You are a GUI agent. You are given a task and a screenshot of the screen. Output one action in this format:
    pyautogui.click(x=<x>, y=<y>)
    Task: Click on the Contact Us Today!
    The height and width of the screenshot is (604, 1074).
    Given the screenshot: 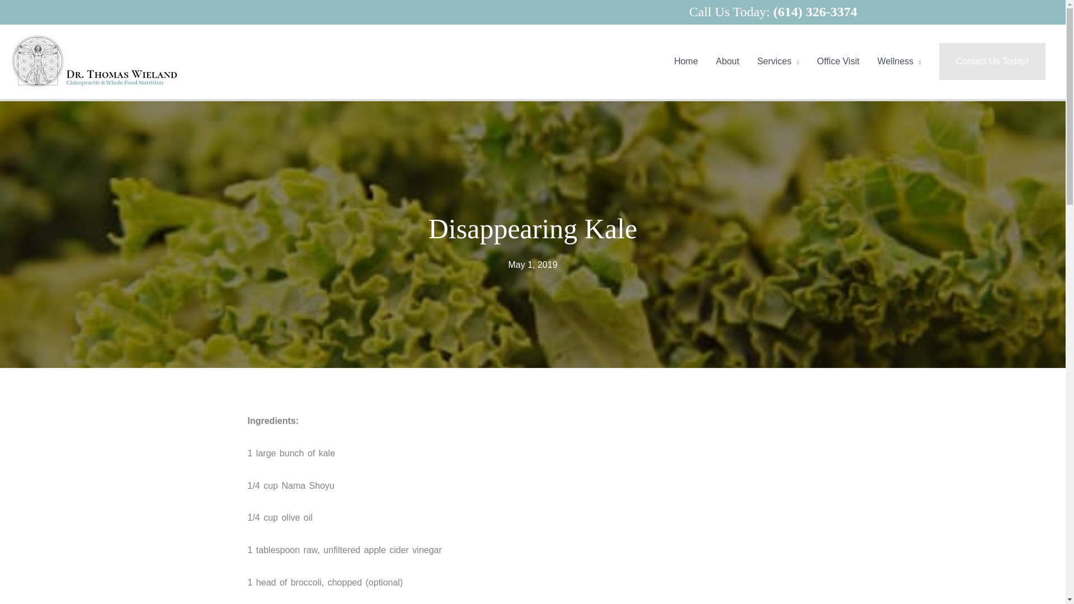 What is the action you would take?
    pyautogui.click(x=992, y=61)
    